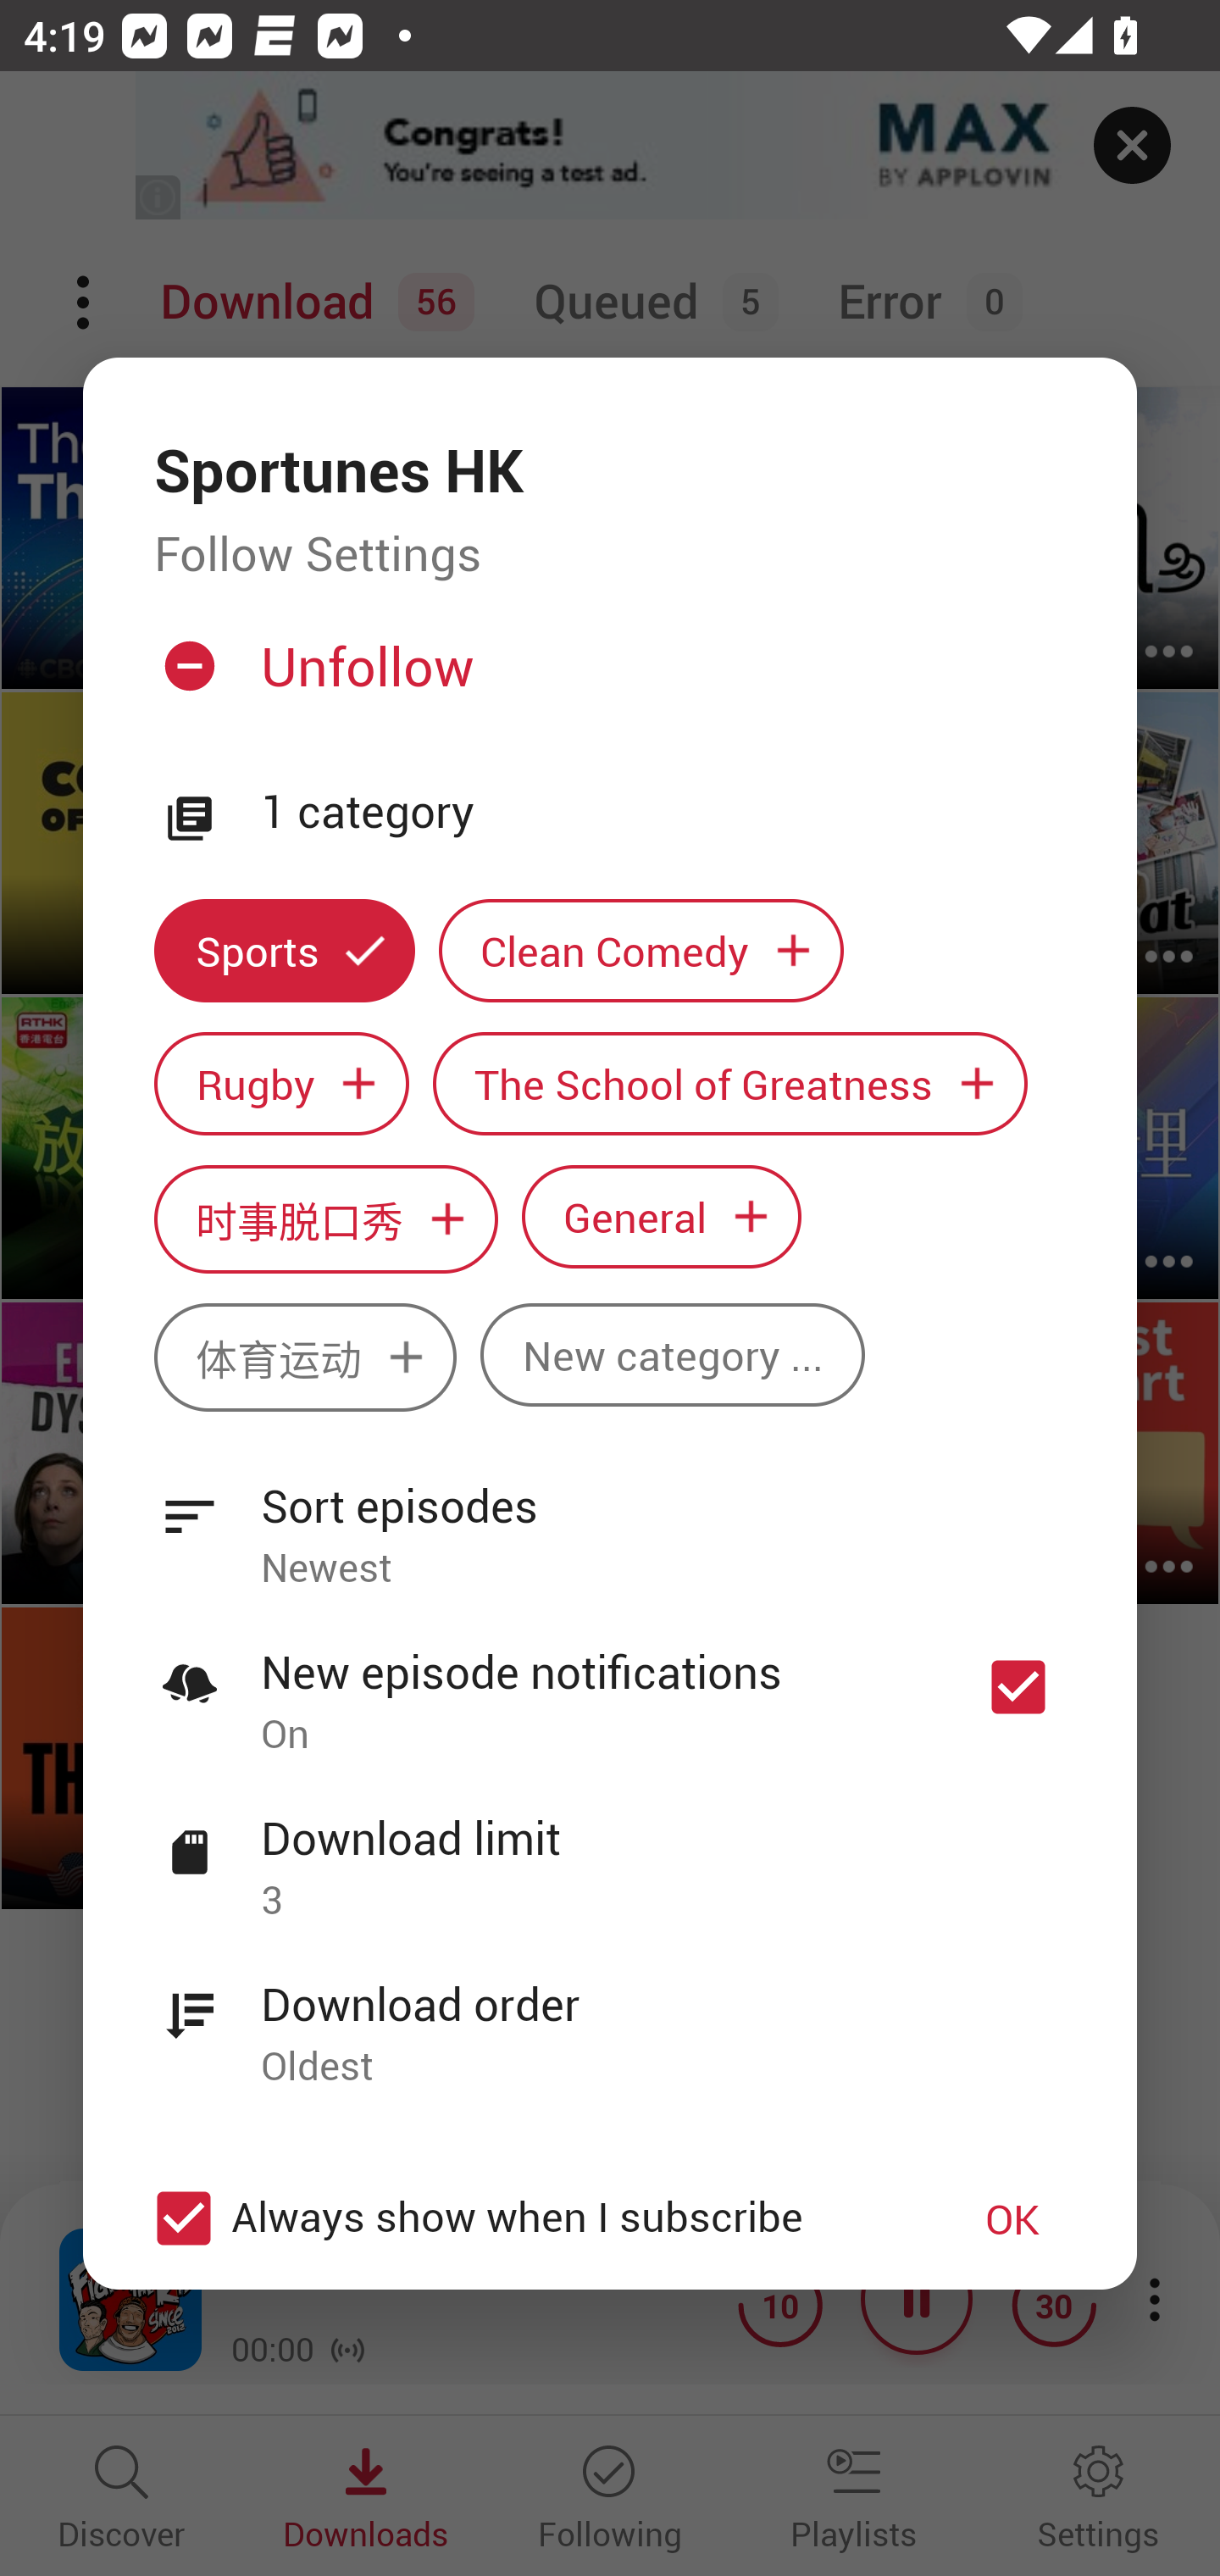  I want to click on 1 category, so click(663, 813).